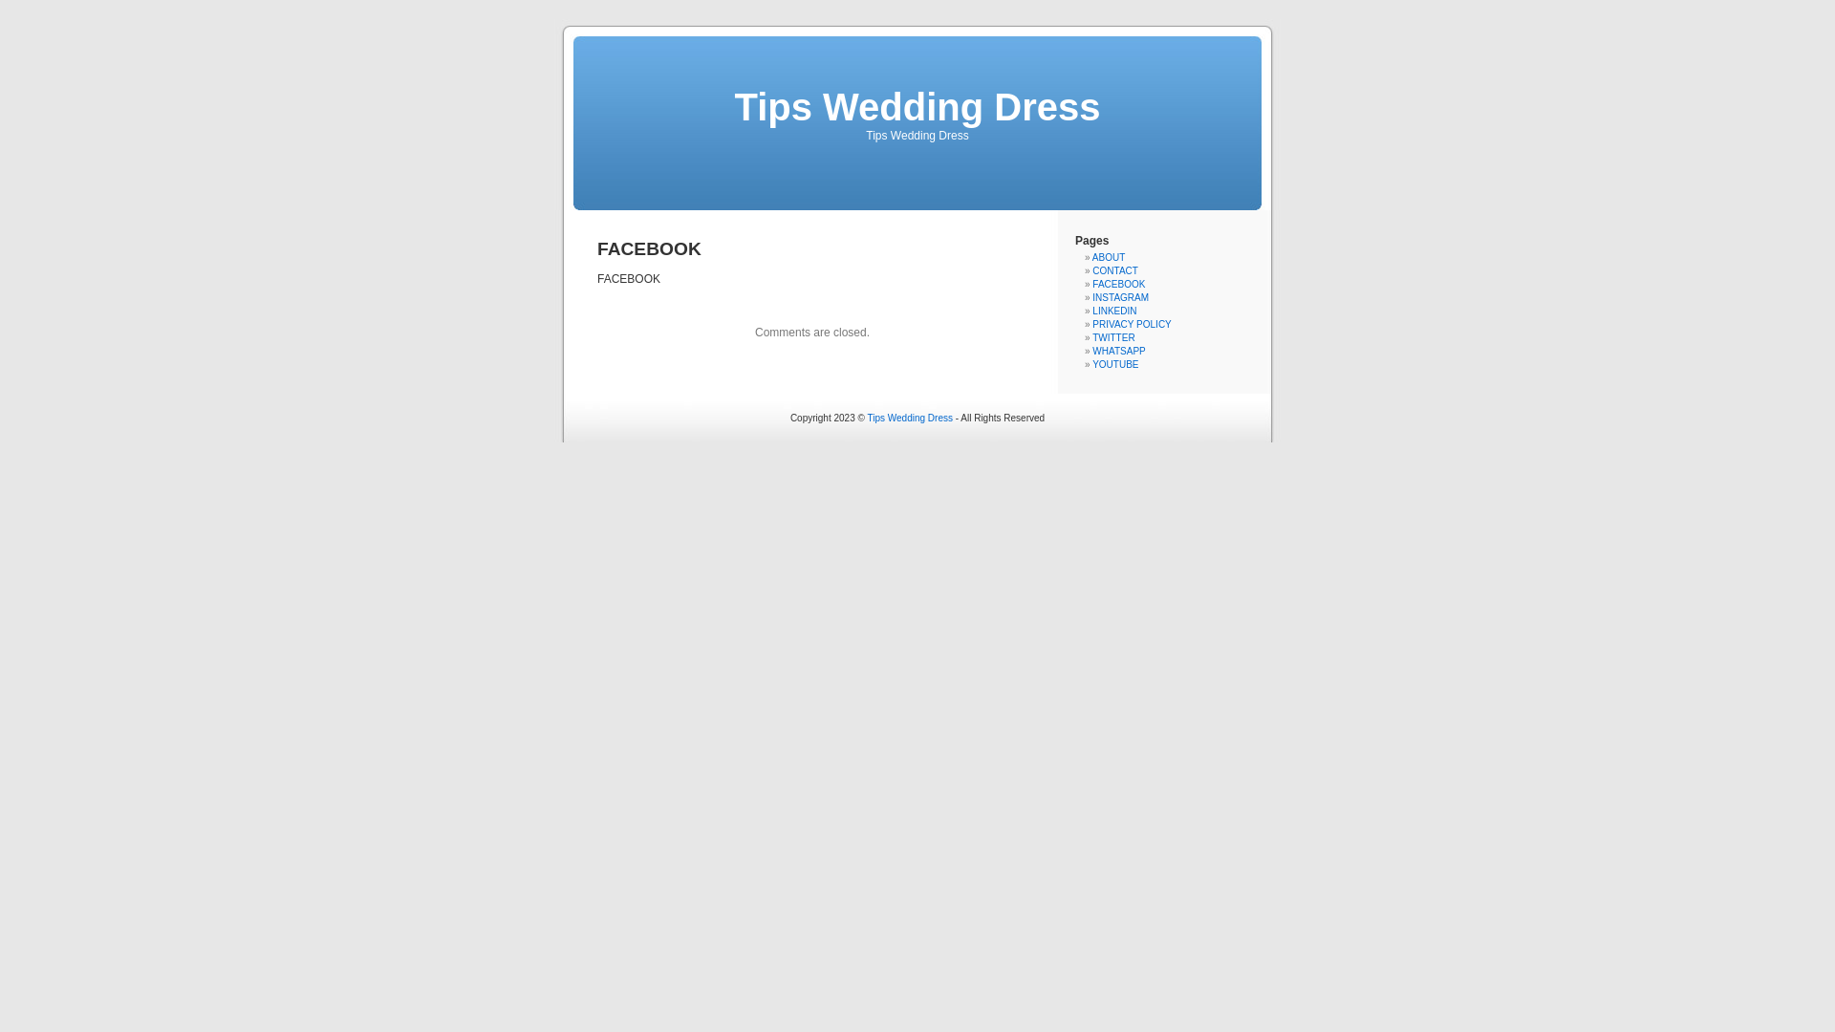  Describe the element at coordinates (1109, 258) in the screenshot. I see `ABOUT` at that location.